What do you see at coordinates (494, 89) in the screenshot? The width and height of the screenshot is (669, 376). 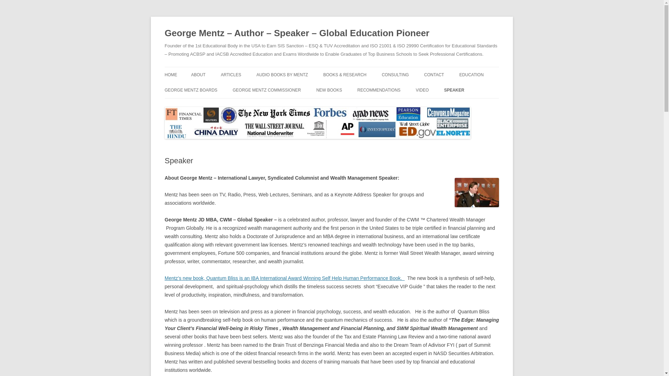 I see `JOBS` at bounding box center [494, 89].